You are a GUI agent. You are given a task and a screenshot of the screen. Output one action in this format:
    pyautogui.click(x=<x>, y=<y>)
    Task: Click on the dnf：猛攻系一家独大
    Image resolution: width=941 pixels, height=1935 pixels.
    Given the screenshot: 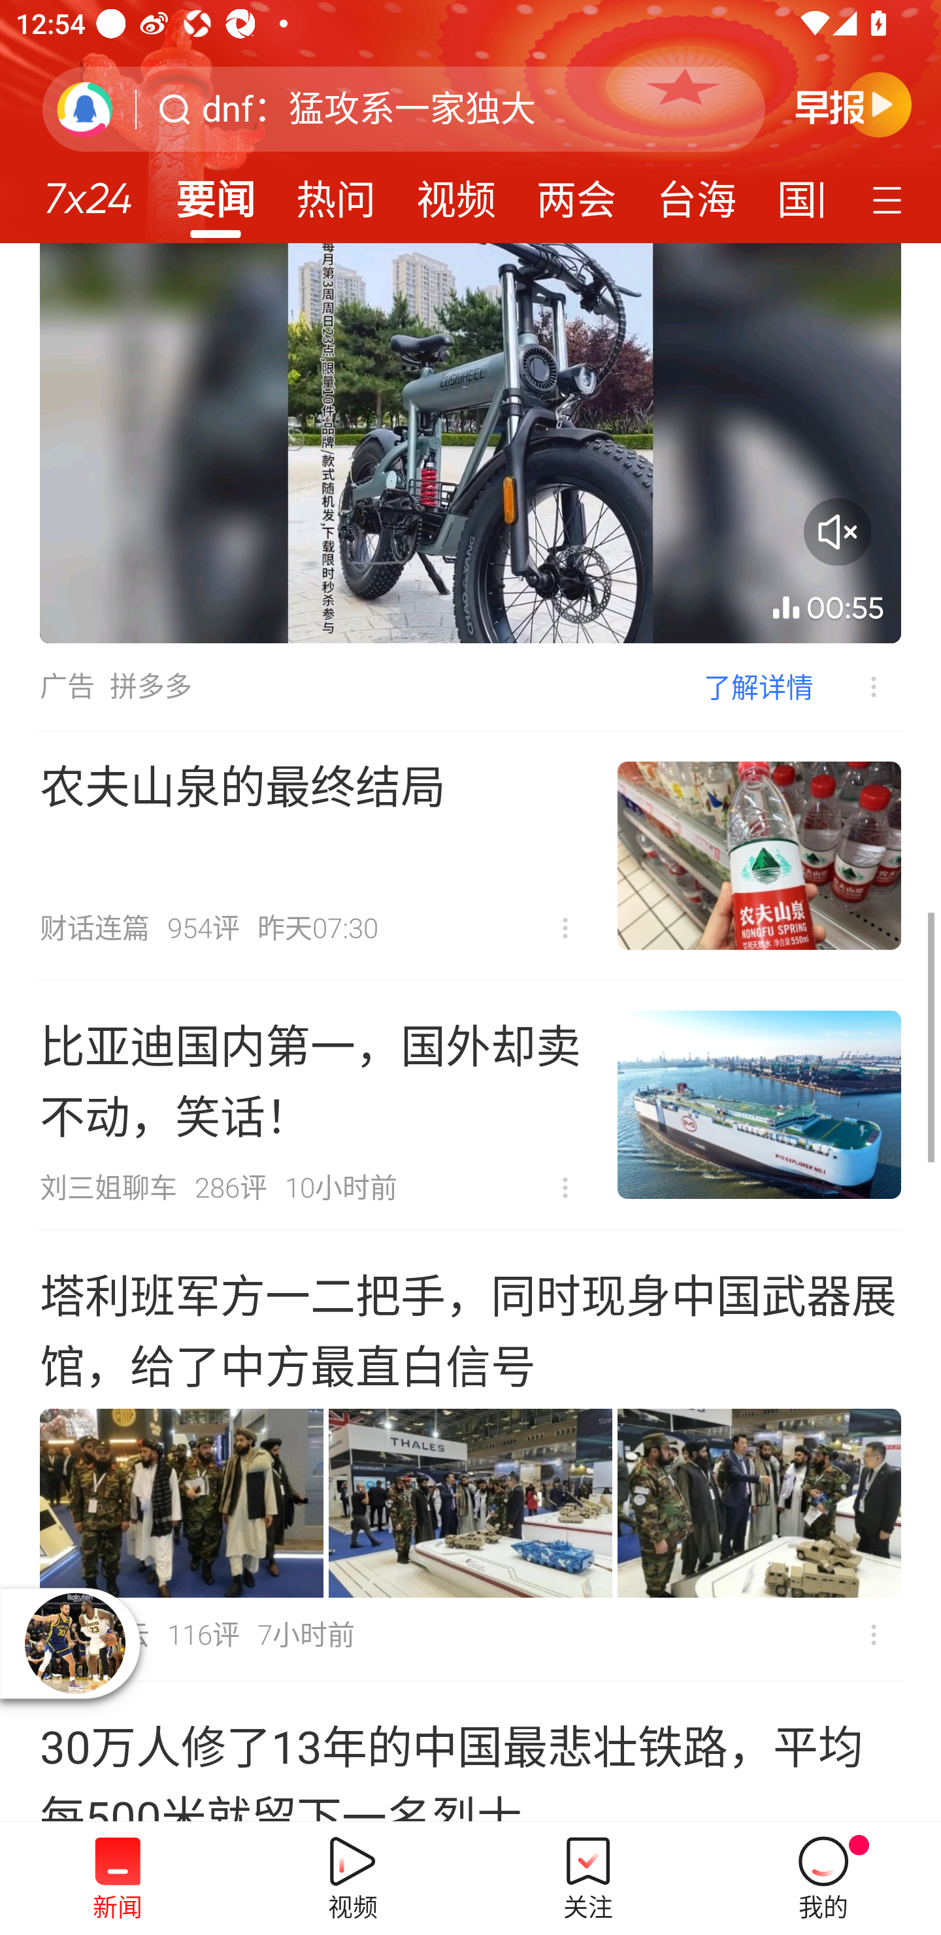 What is the action you would take?
    pyautogui.click(x=369, y=109)
    